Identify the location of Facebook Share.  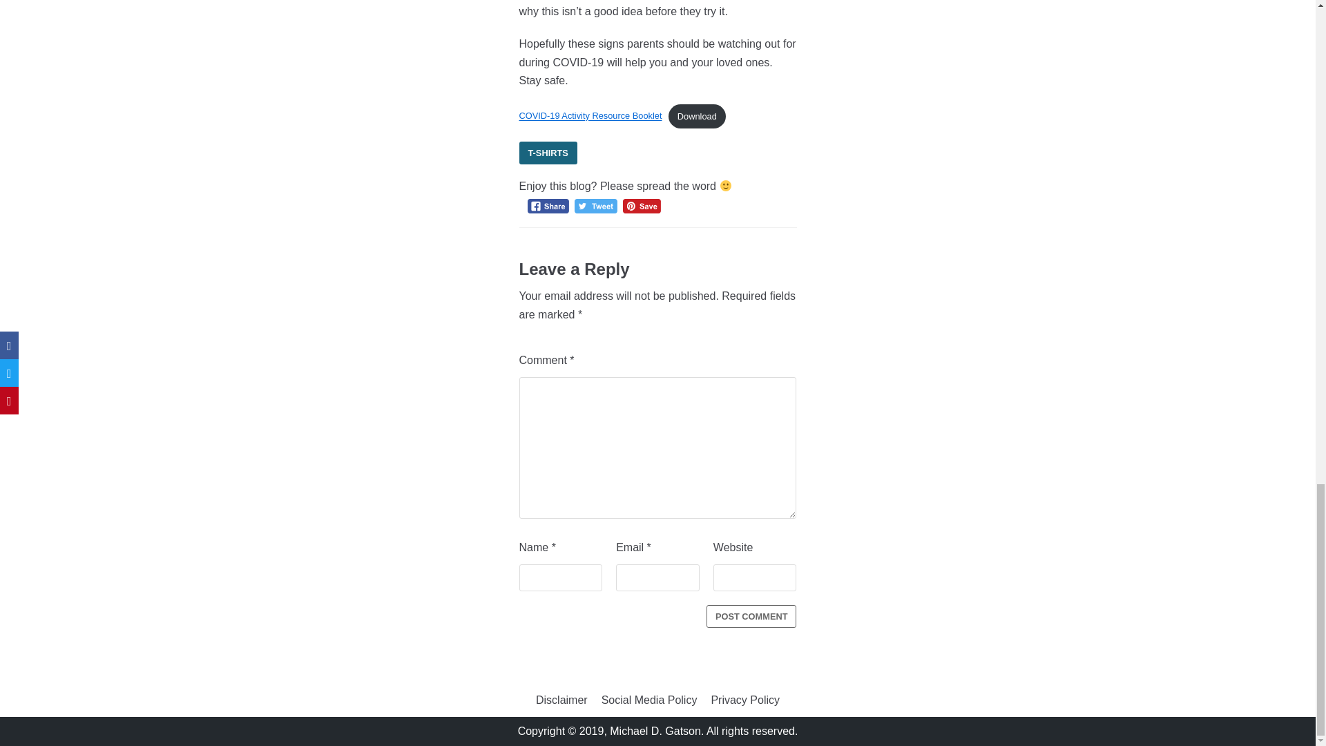
(548, 206).